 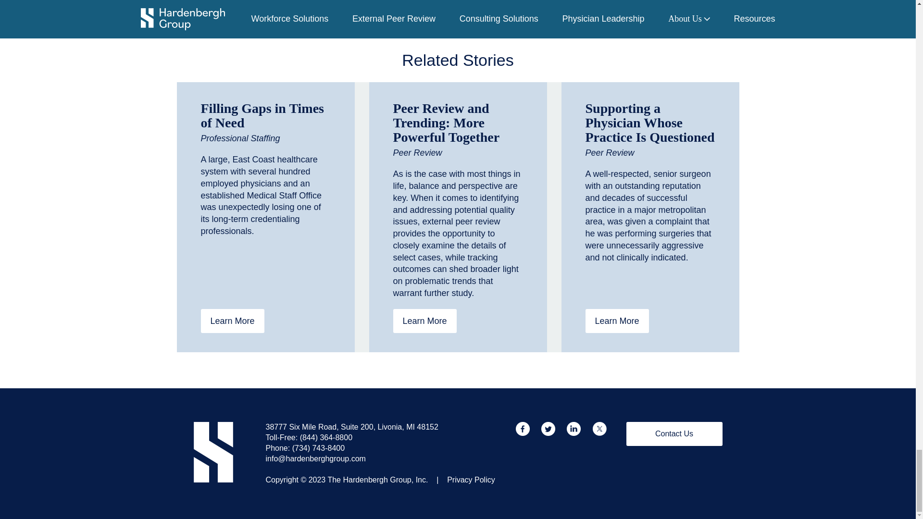 I want to click on Supporting a Physician Whose Practice Is Questioned, so click(x=650, y=123).